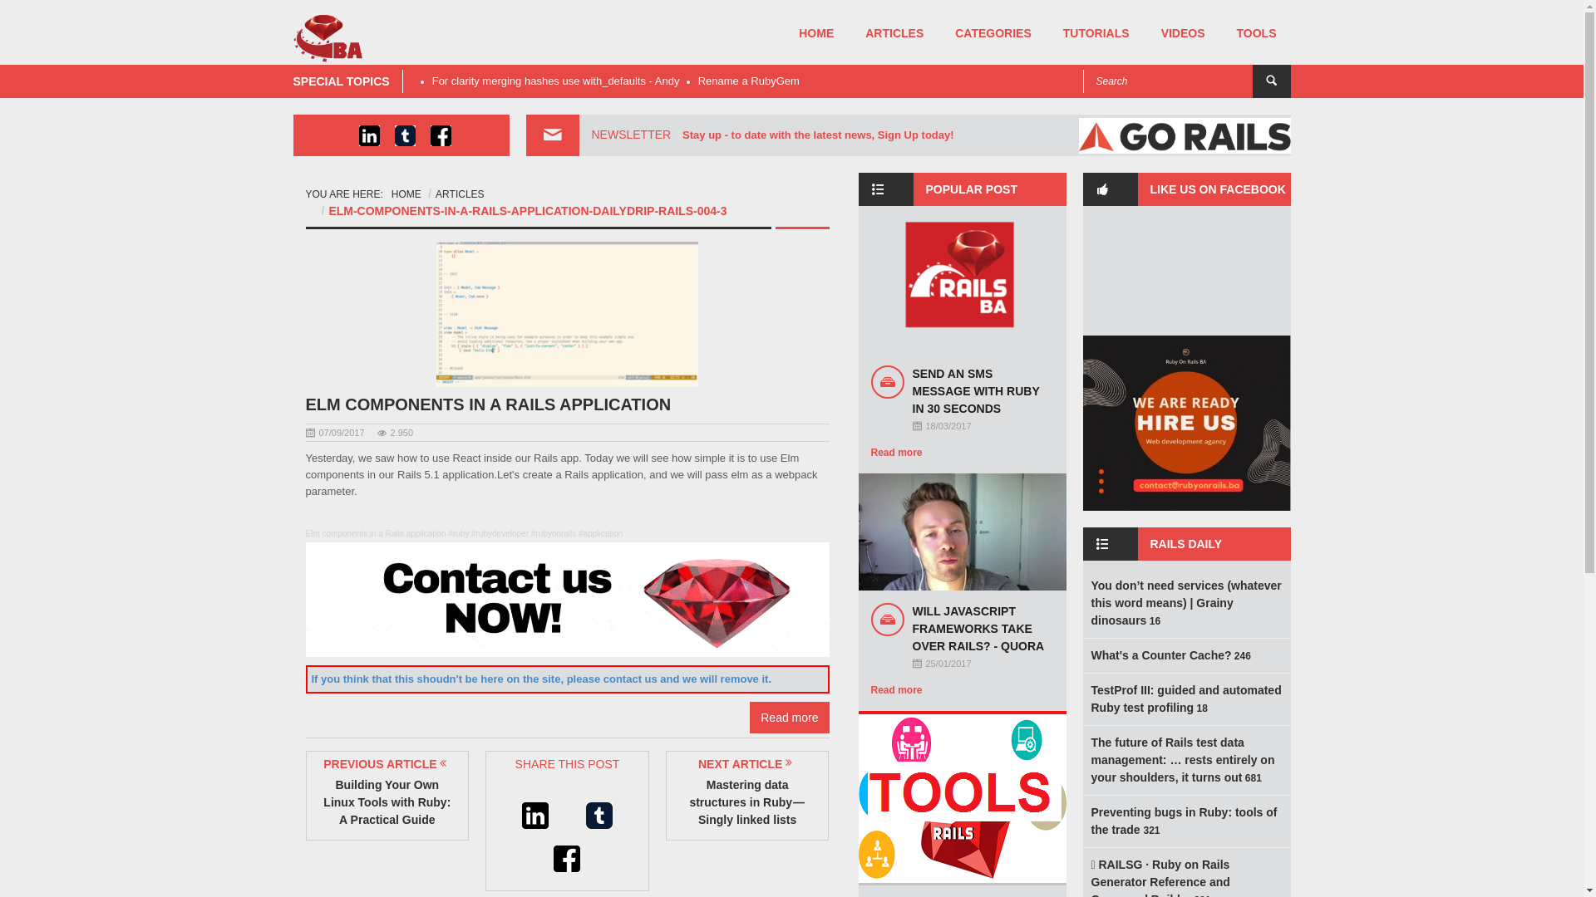  I want to click on ARTICLES, so click(460, 194).